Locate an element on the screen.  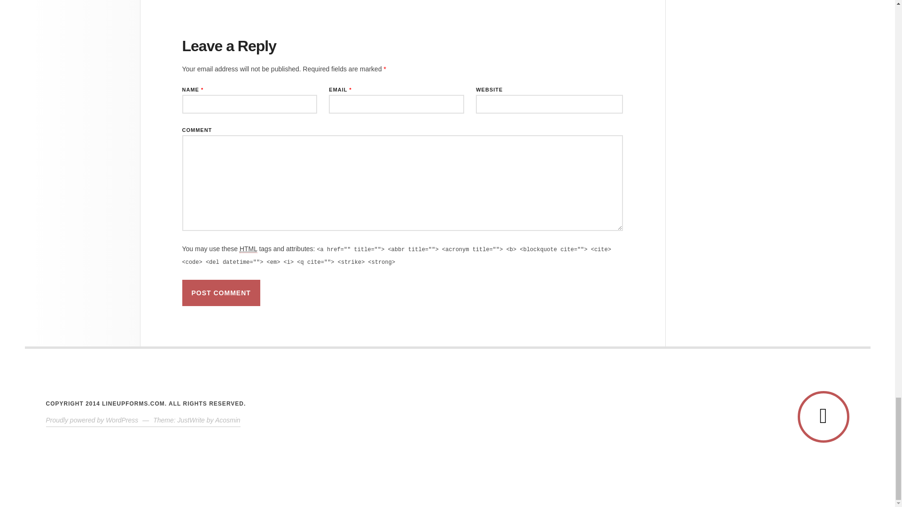
HyperText Markup Language is located at coordinates (248, 249).